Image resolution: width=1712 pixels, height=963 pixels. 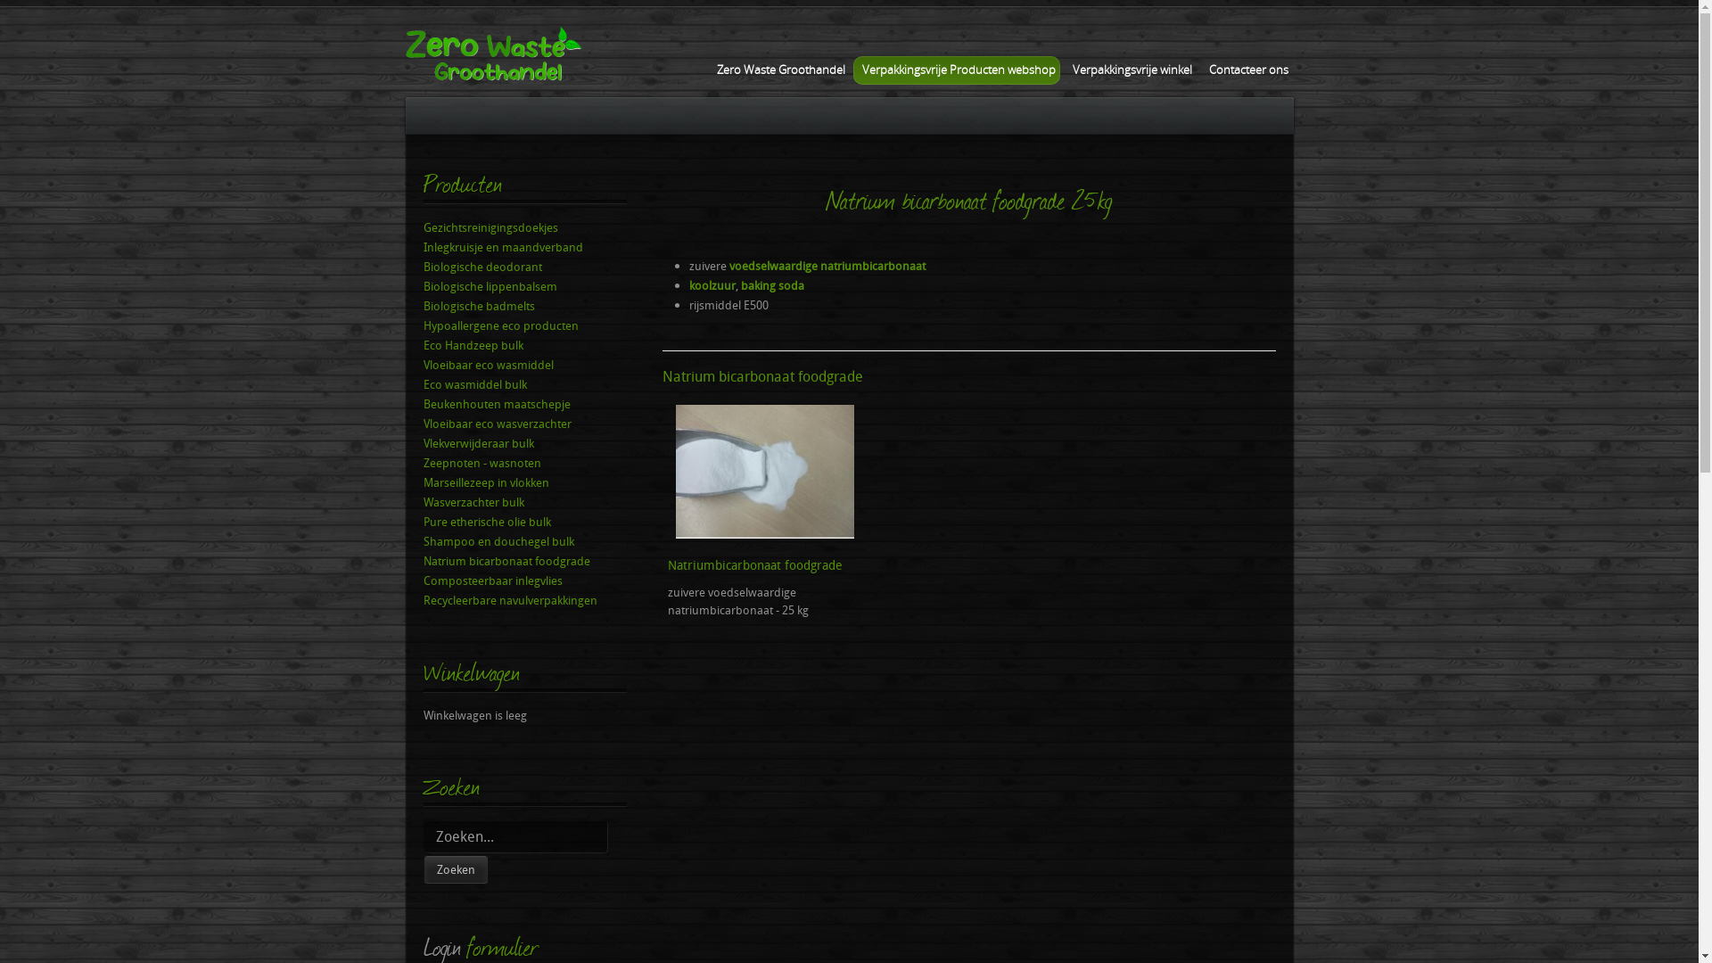 I want to click on Vloeibaar eco wasverzachter, so click(x=524, y=424).